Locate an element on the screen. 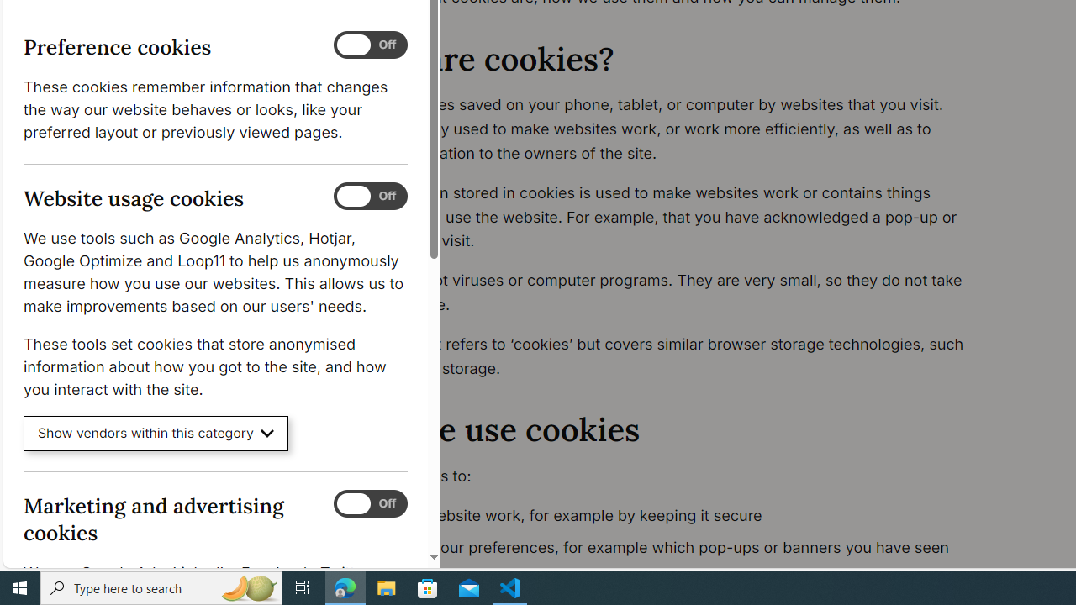  make our website work, for example by keeping it secure is located at coordinates (669, 516).